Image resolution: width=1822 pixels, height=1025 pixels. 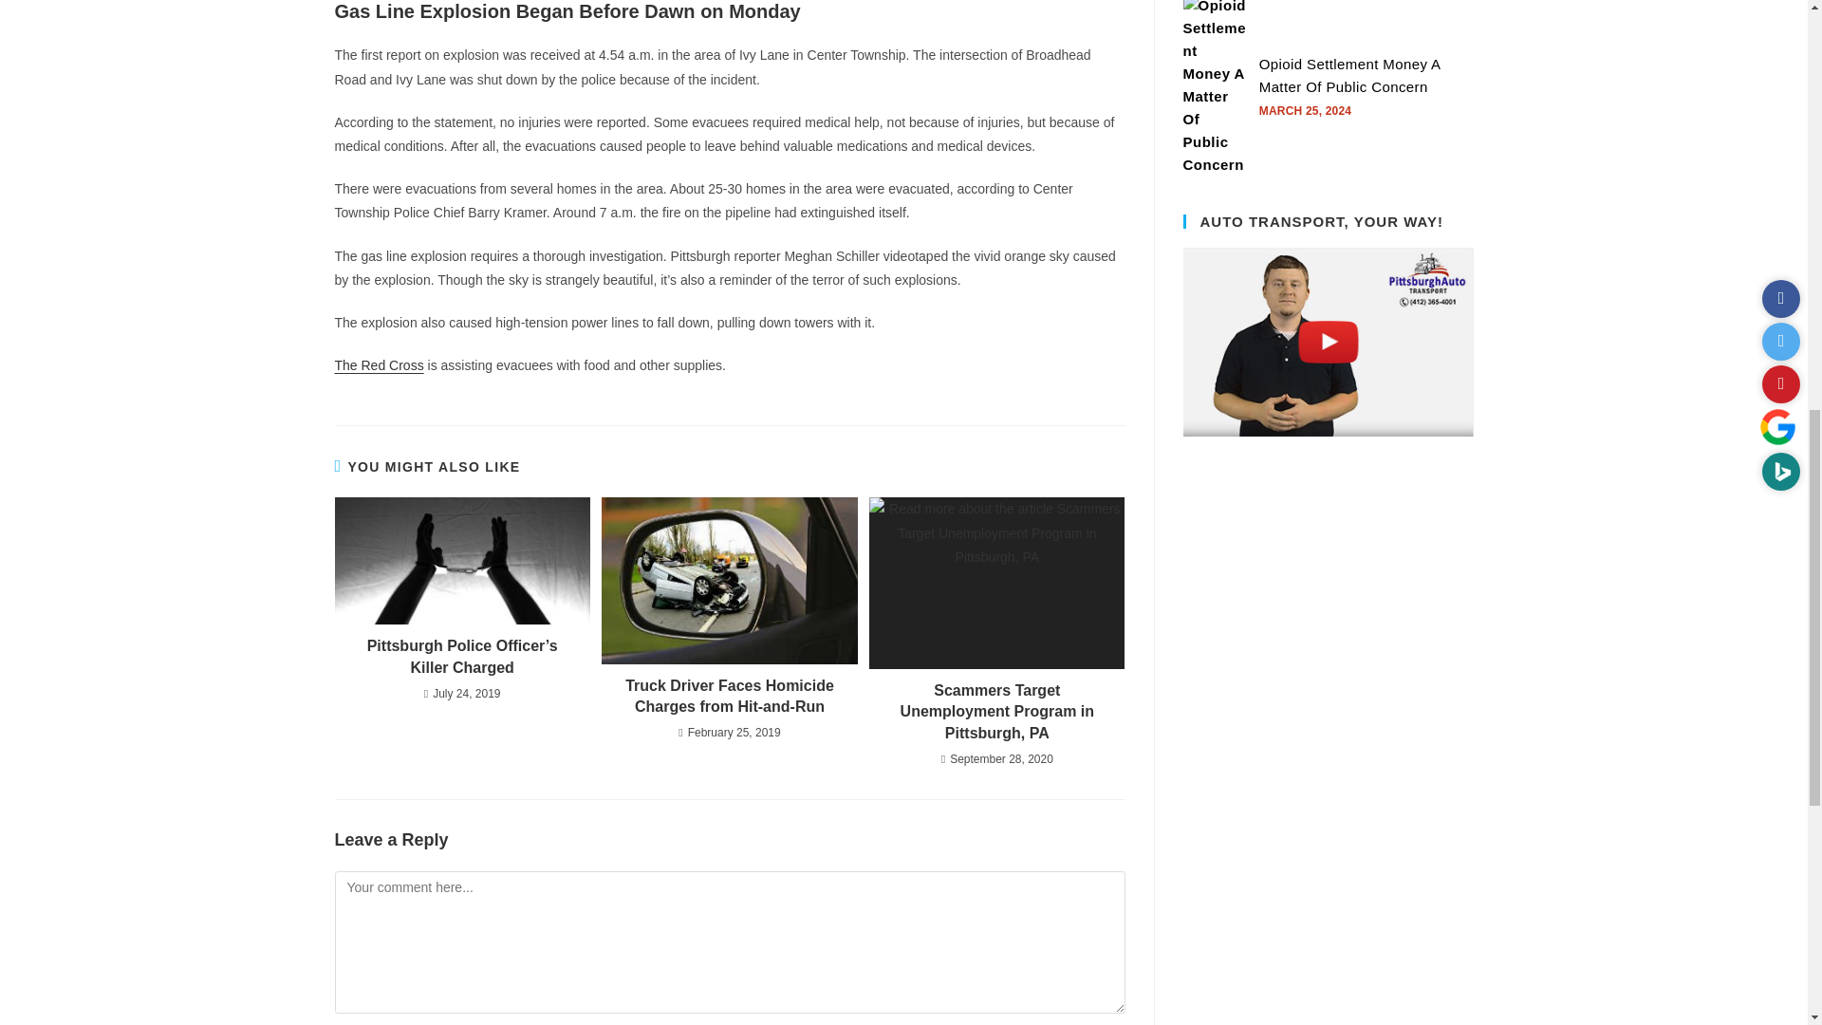 I want to click on Scammers Target Unemployment Program in Pittsburgh, PA, so click(x=996, y=712).